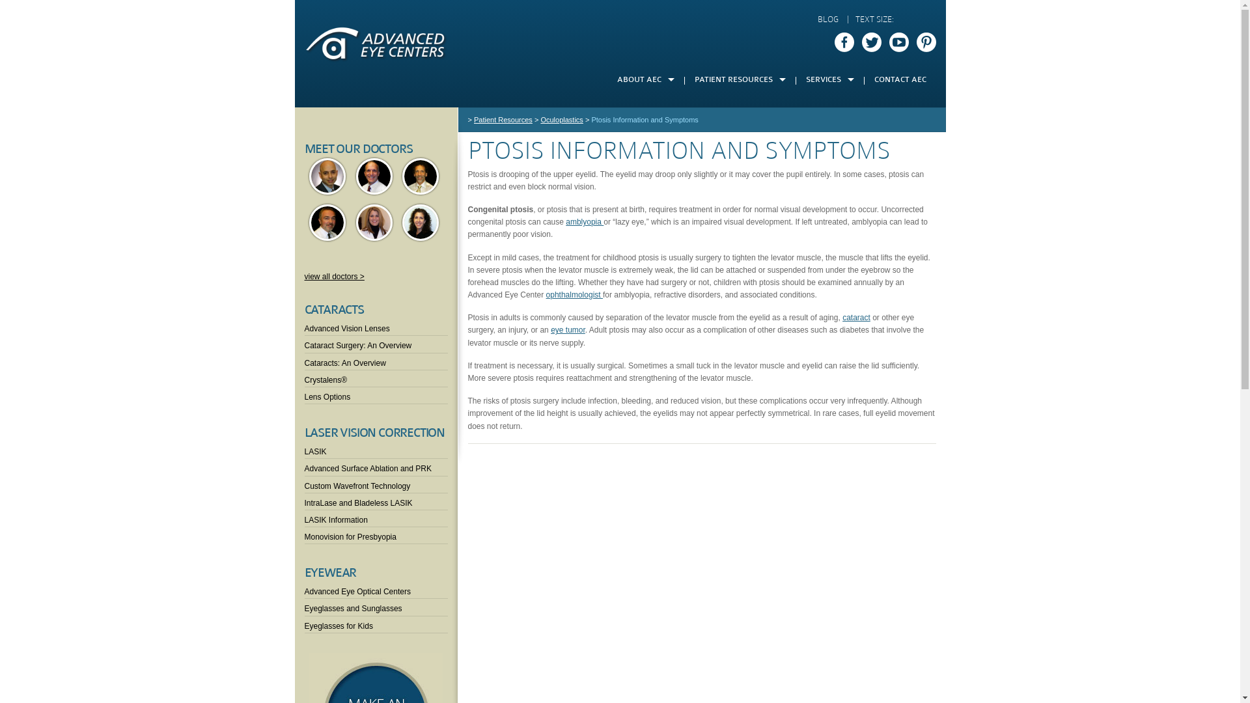  Describe the element at coordinates (376, 518) in the screenshot. I see `LASIK Information` at that location.